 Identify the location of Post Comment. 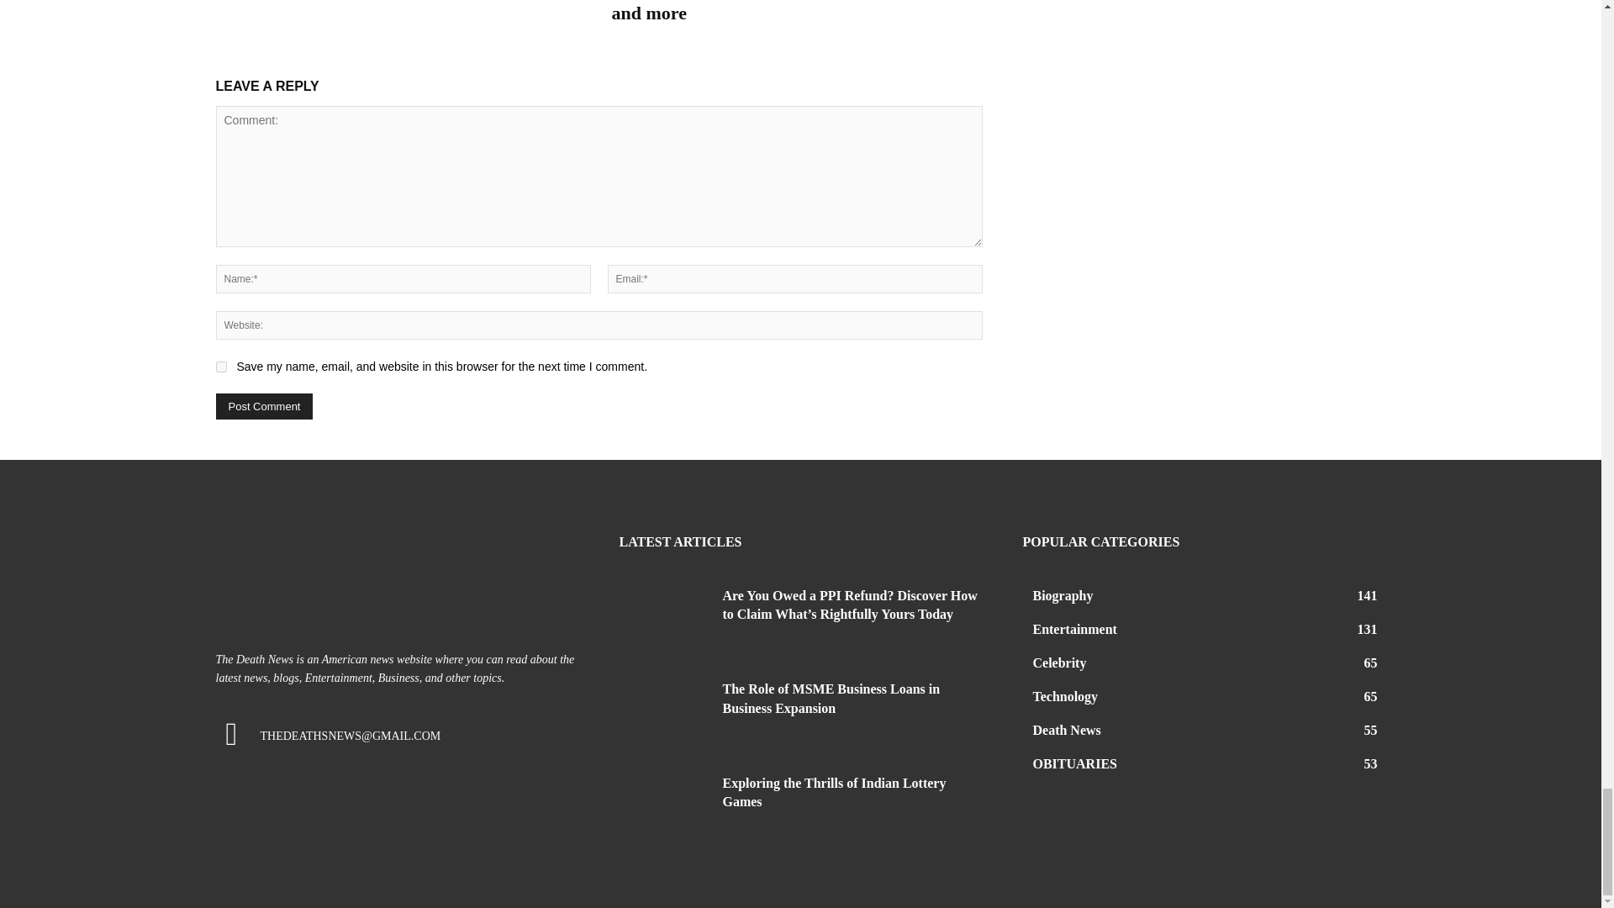
(264, 405).